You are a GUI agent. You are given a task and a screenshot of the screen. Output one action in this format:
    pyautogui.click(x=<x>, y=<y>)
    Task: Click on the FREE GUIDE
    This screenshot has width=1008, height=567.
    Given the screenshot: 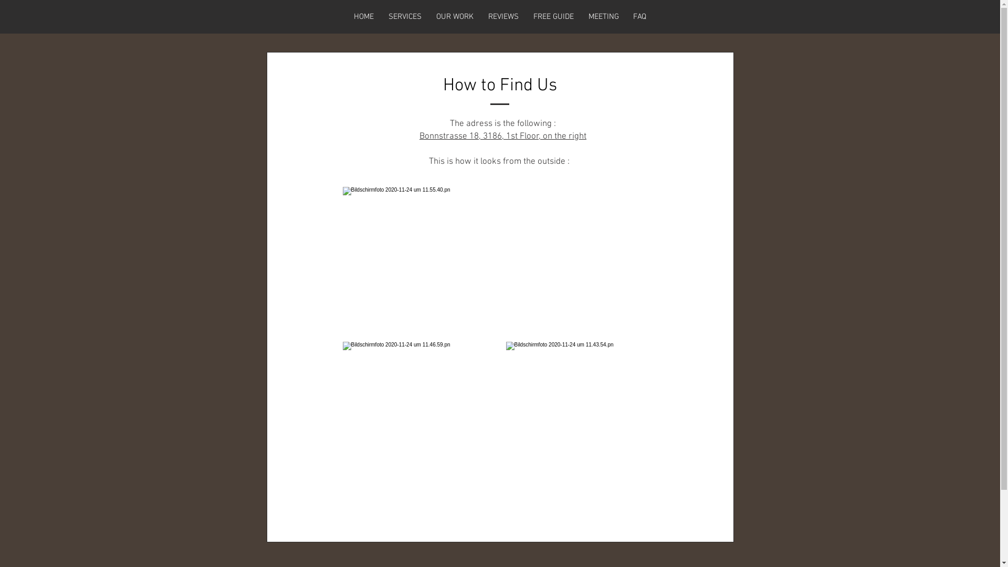 What is the action you would take?
    pyautogui.click(x=553, y=17)
    